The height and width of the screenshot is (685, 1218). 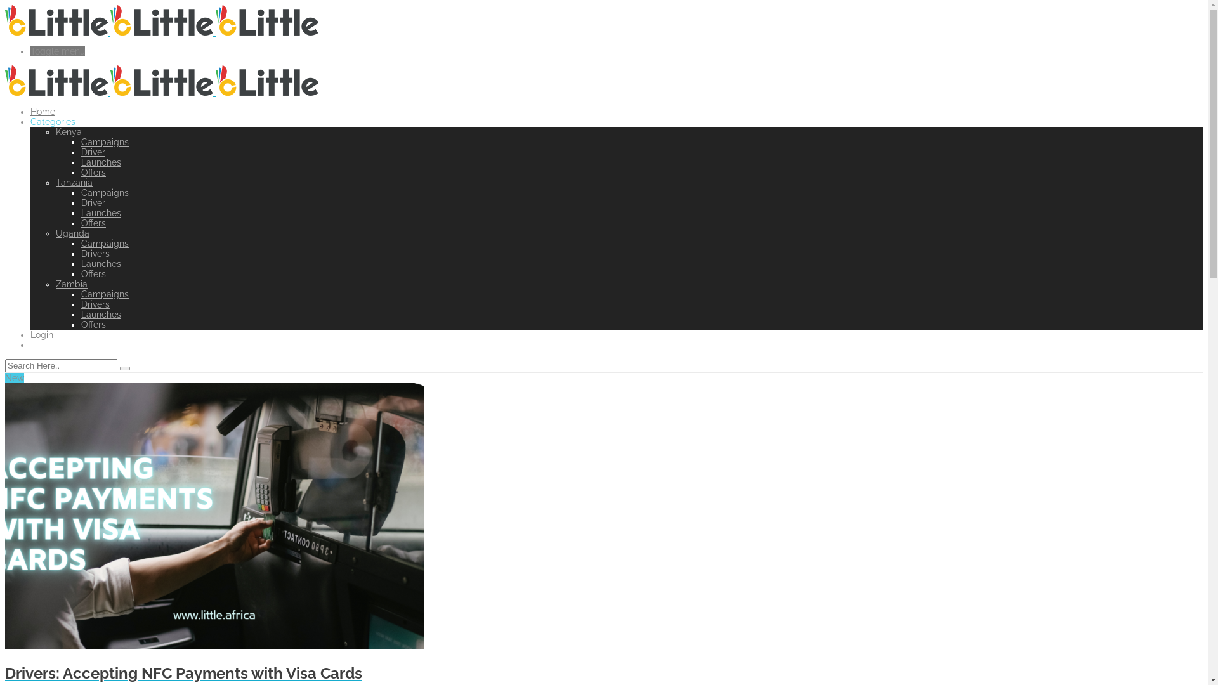 I want to click on Tanzania, so click(x=74, y=183).